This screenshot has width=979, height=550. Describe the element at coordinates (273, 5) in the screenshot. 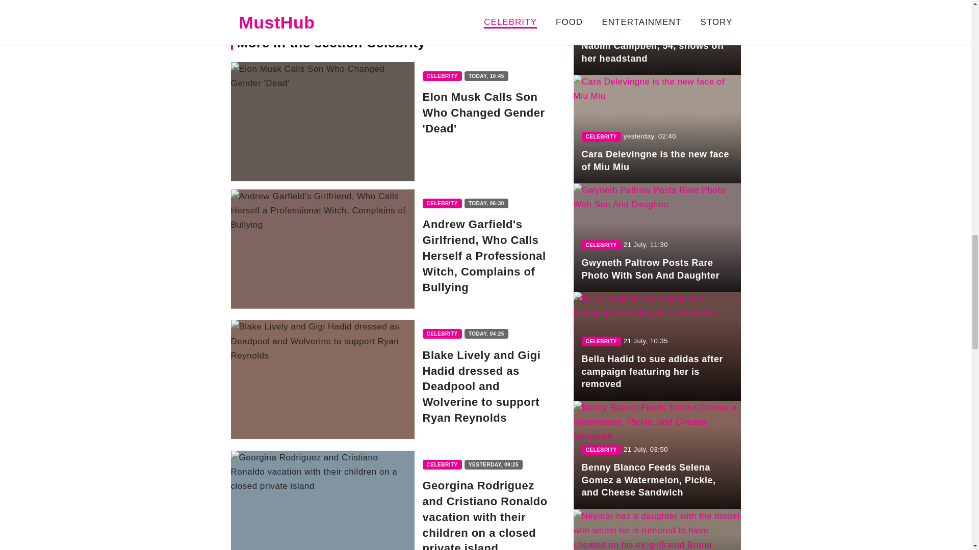

I see `Facebook` at that location.